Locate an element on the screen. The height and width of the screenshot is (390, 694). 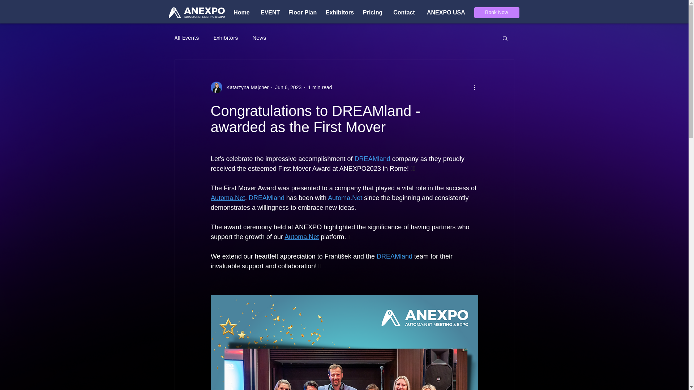
Home is located at coordinates (241, 12).